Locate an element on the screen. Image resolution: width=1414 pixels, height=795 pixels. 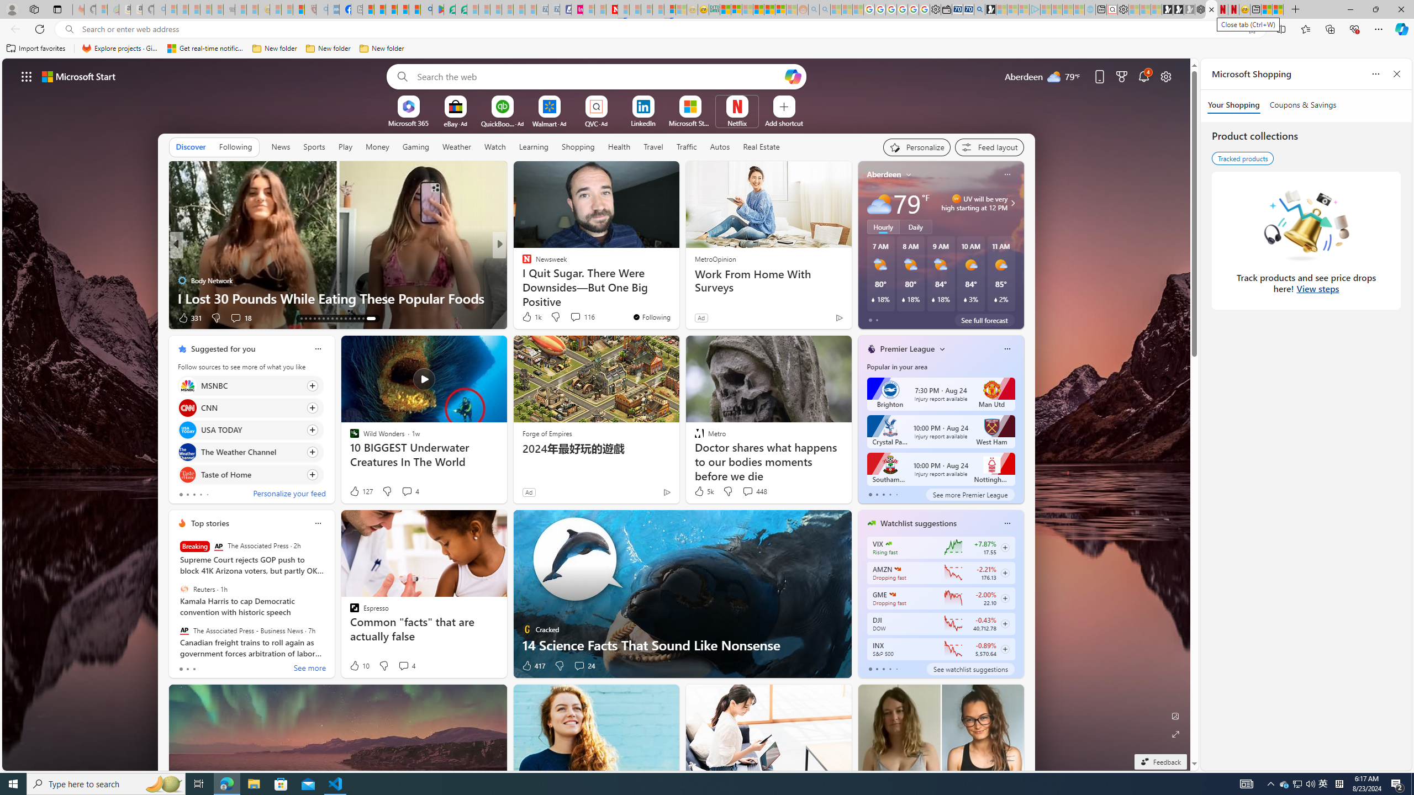
next is located at coordinates (1017, 245).